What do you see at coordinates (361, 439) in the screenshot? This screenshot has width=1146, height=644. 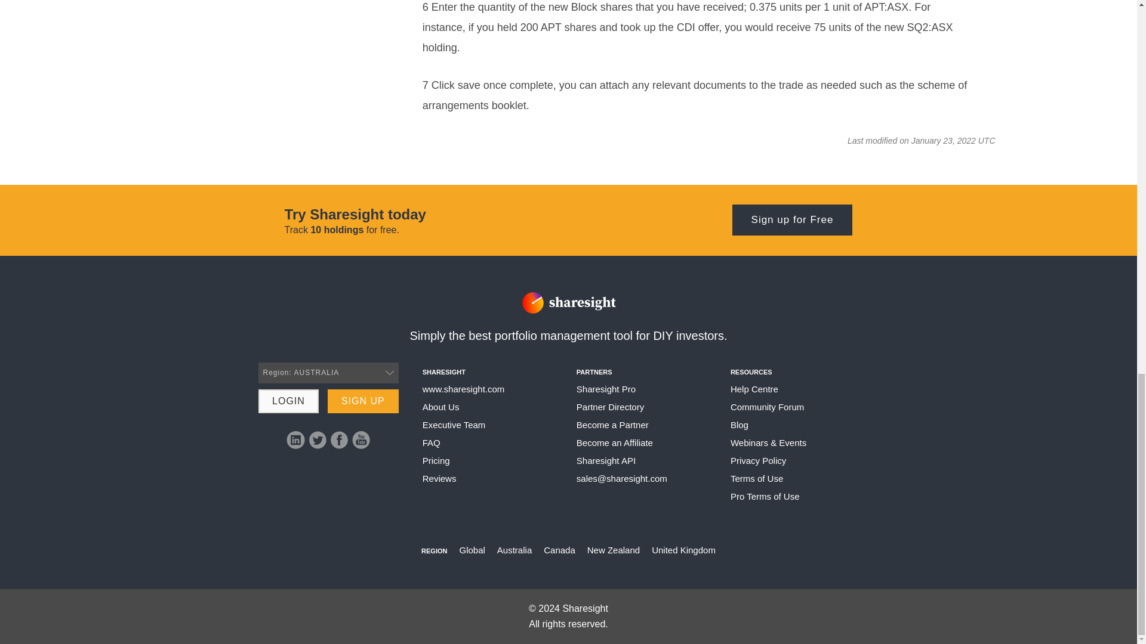 I see `Check us out on Youtube` at bounding box center [361, 439].